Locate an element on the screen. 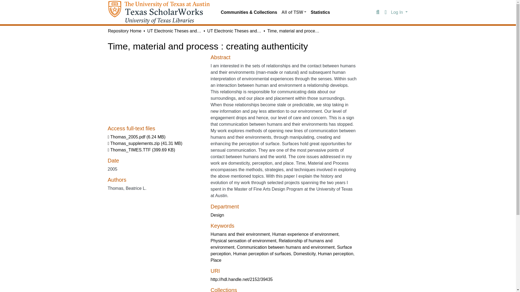 This screenshot has height=292, width=520. All of TSW is located at coordinates (294, 12).